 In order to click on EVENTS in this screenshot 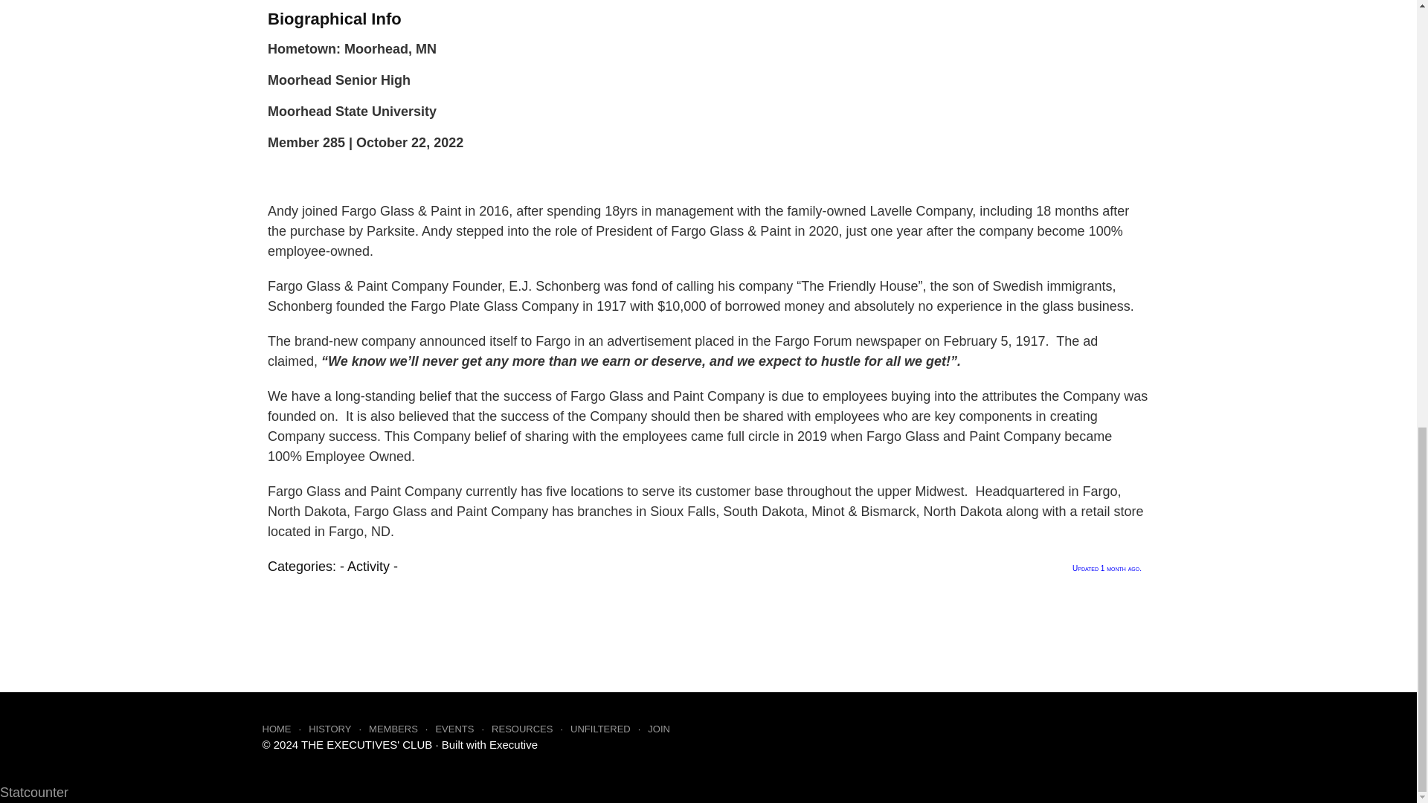, I will do `click(463, 729)`.